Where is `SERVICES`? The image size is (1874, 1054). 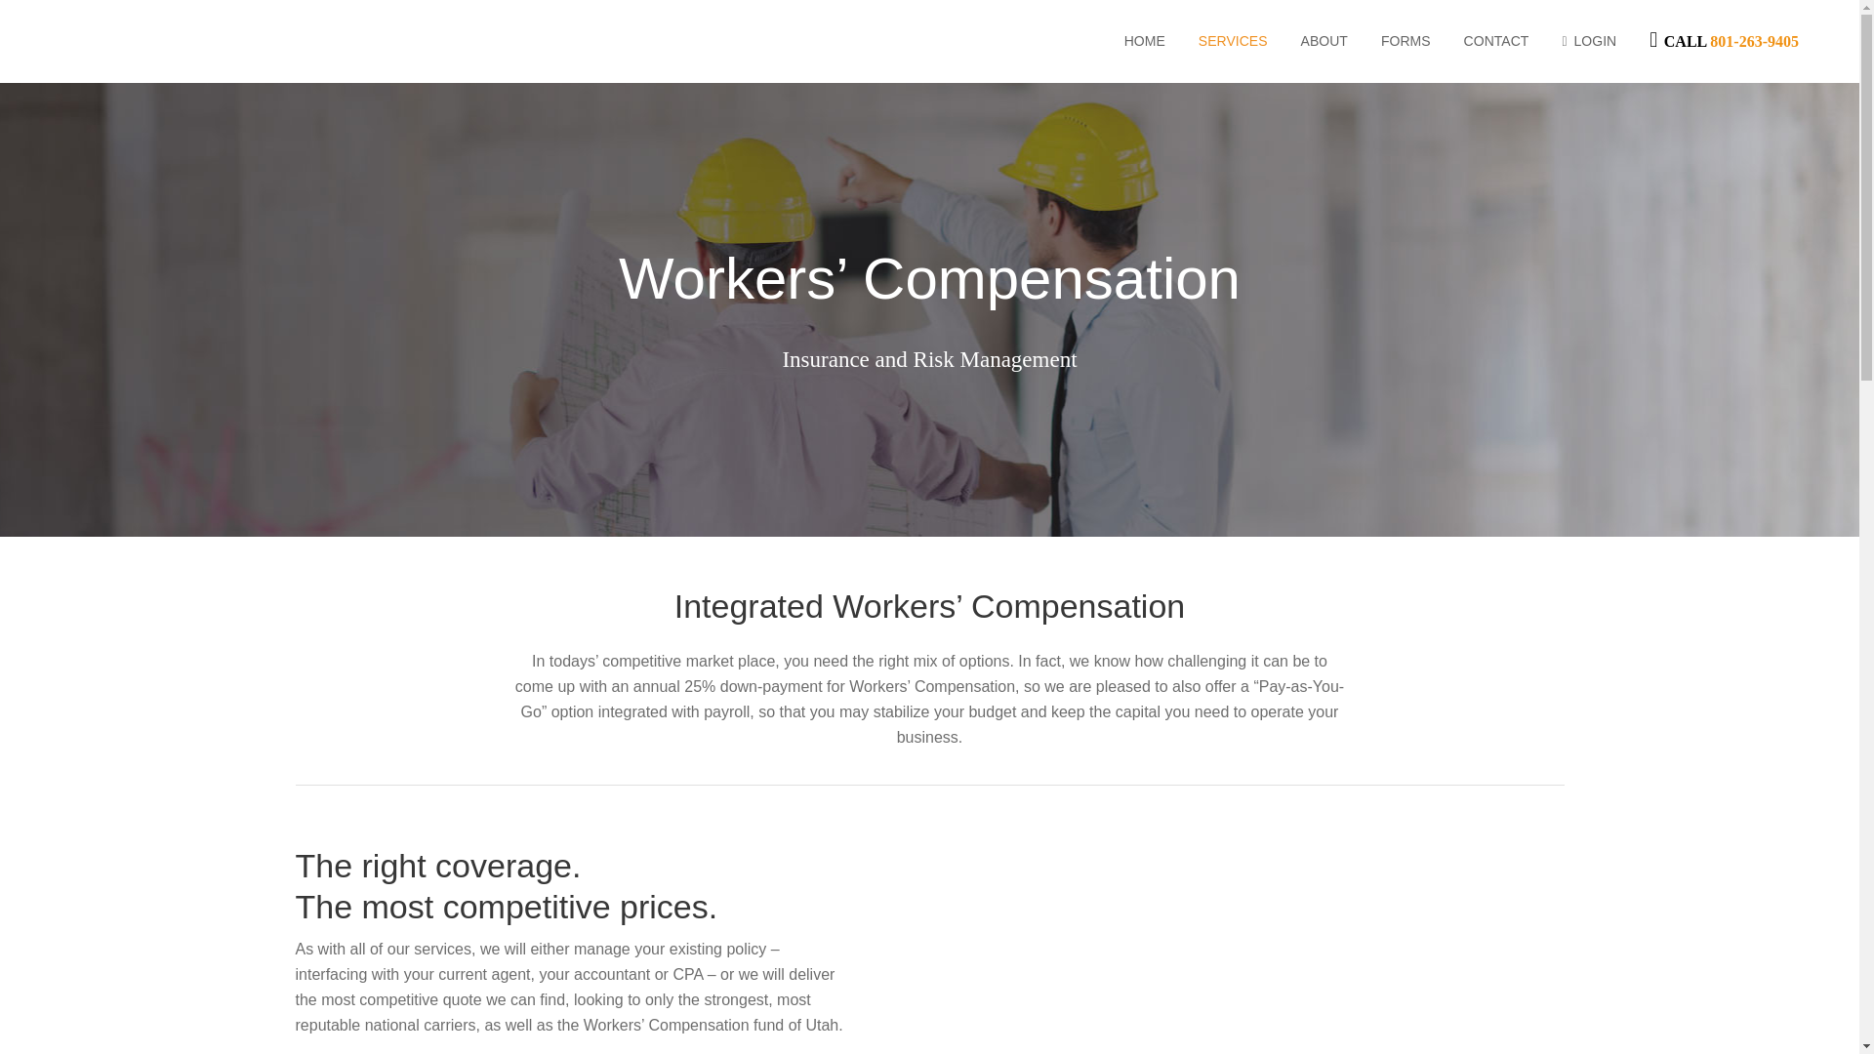
SERVICES is located at coordinates (1233, 41).